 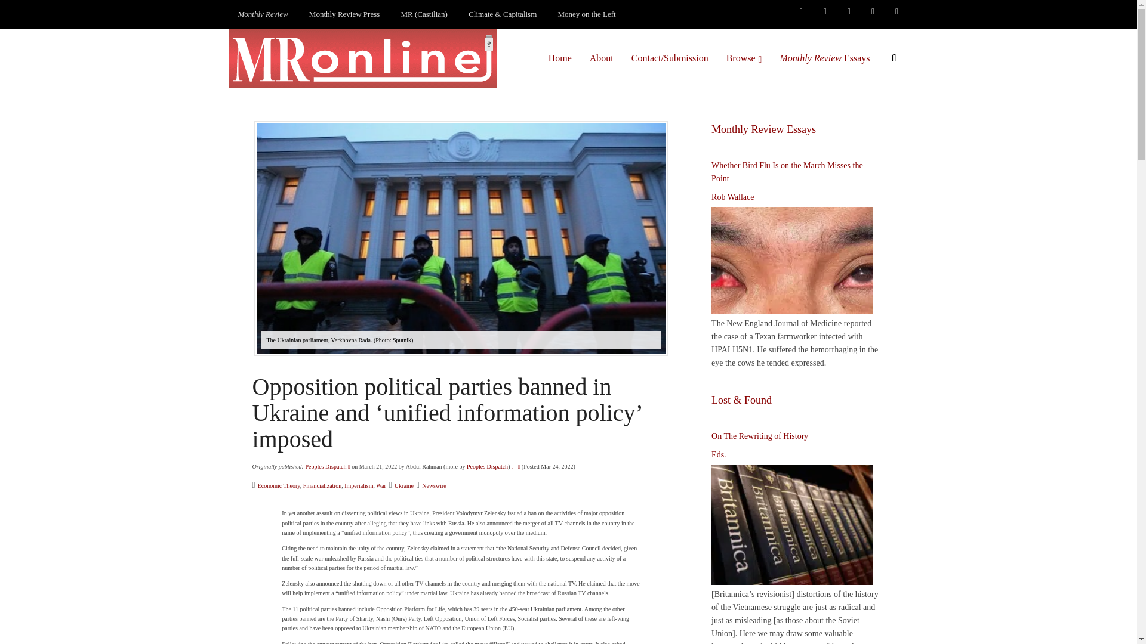 What do you see at coordinates (744, 58) in the screenshot?
I see `Browse` at bounding box center [744, 58].